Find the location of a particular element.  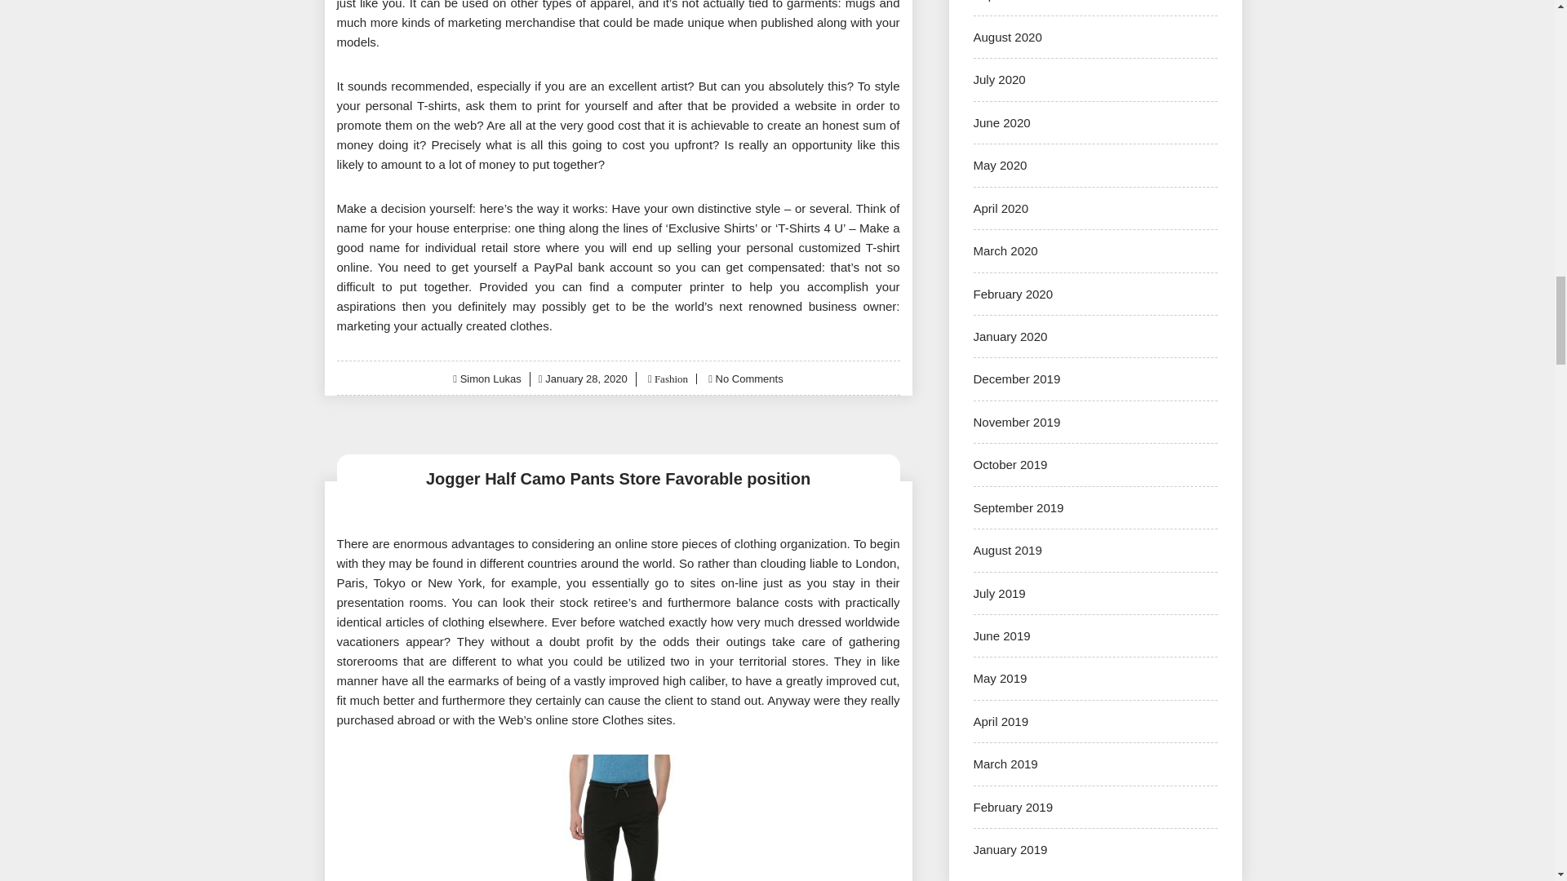

No Comments is located at coordinates (749, 379).